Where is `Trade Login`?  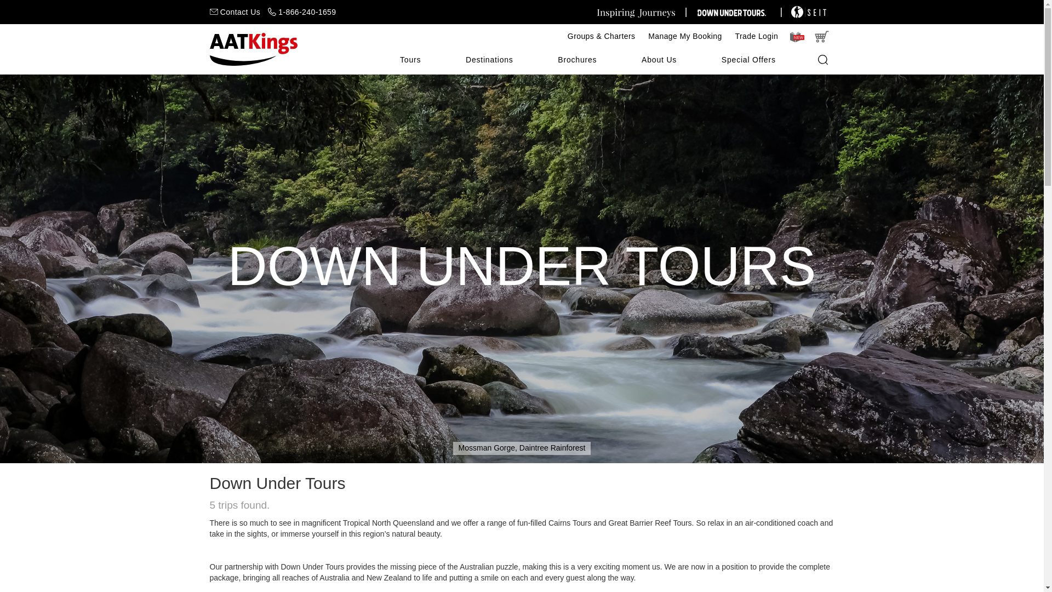
Trade Login is located at coordinates (757, 36).